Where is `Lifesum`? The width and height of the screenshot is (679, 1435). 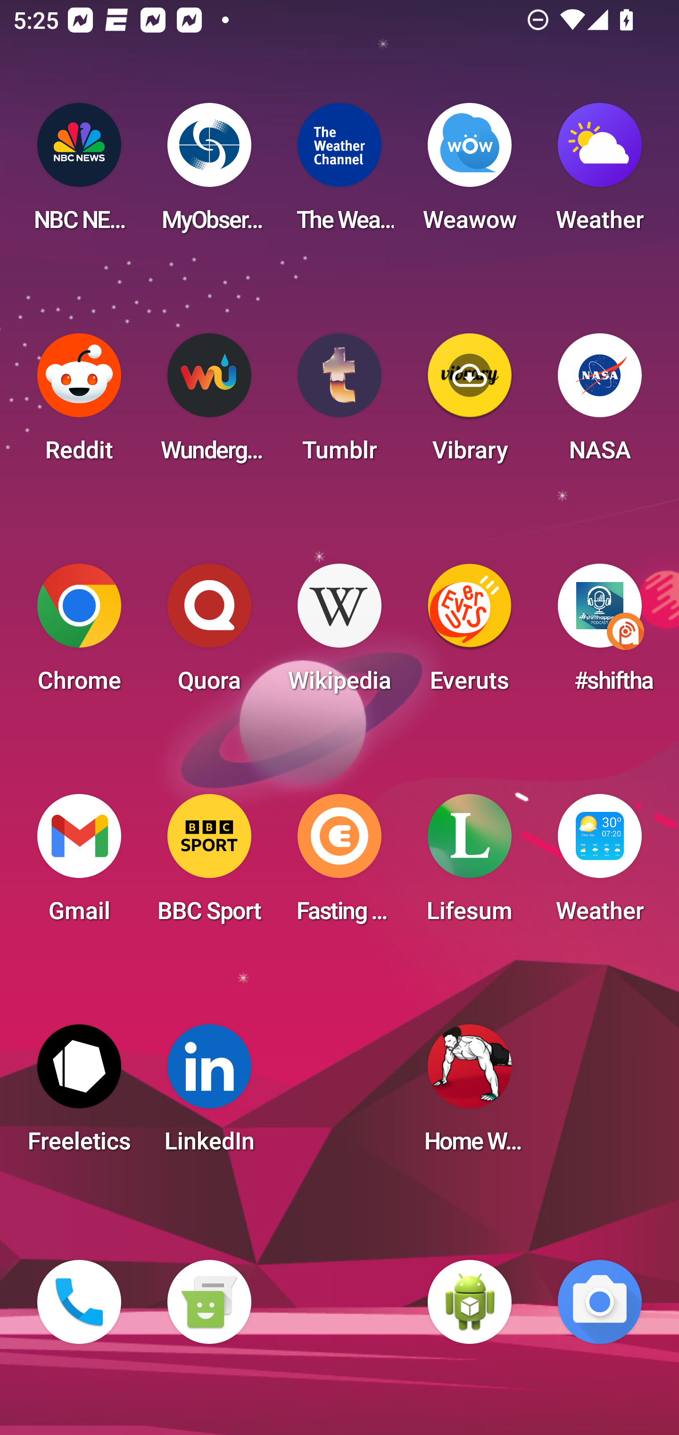
Lifesum is located at coordinates (470, 864).